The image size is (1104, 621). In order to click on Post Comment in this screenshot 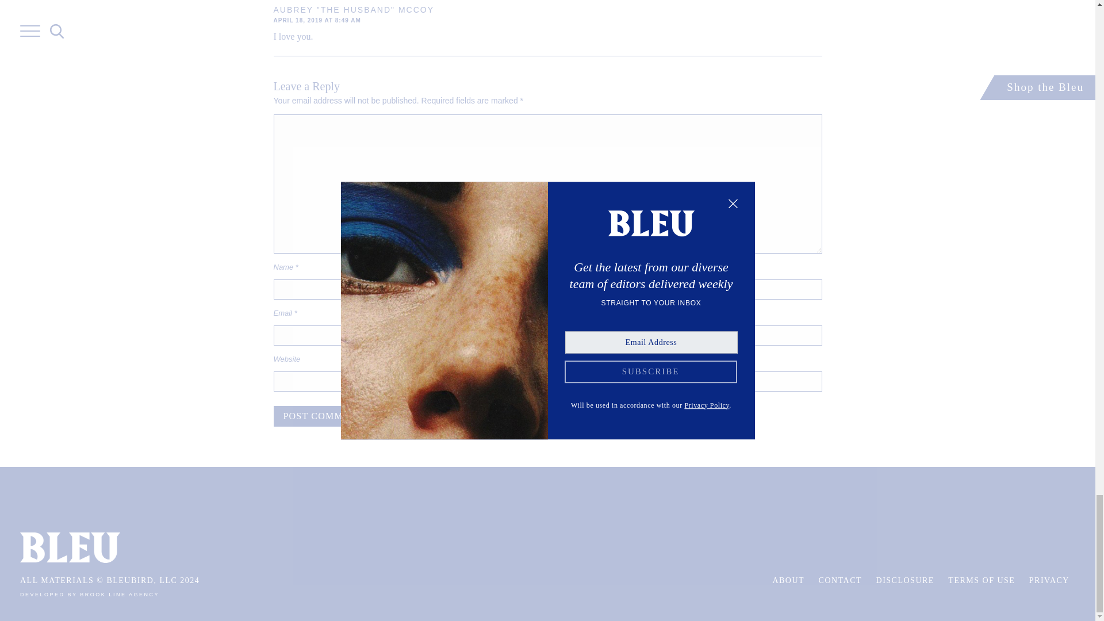, I will do `click(323, 416)`.